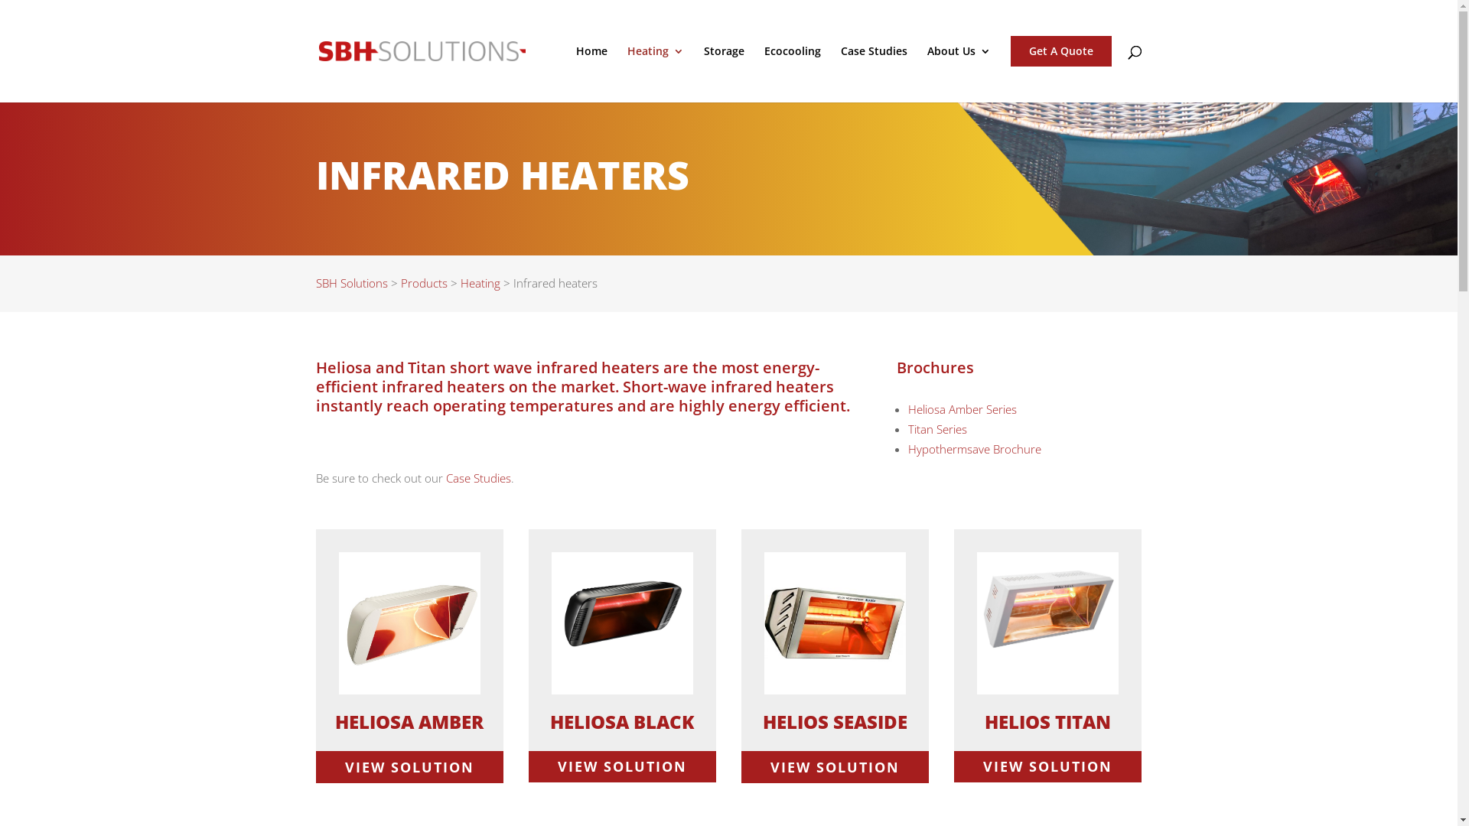 The width and height of the screenshot is (1469, 826). What do you see at coordinates (724, 74) in the screenshot?
I see `Storage` at bounding box center [724, 74].